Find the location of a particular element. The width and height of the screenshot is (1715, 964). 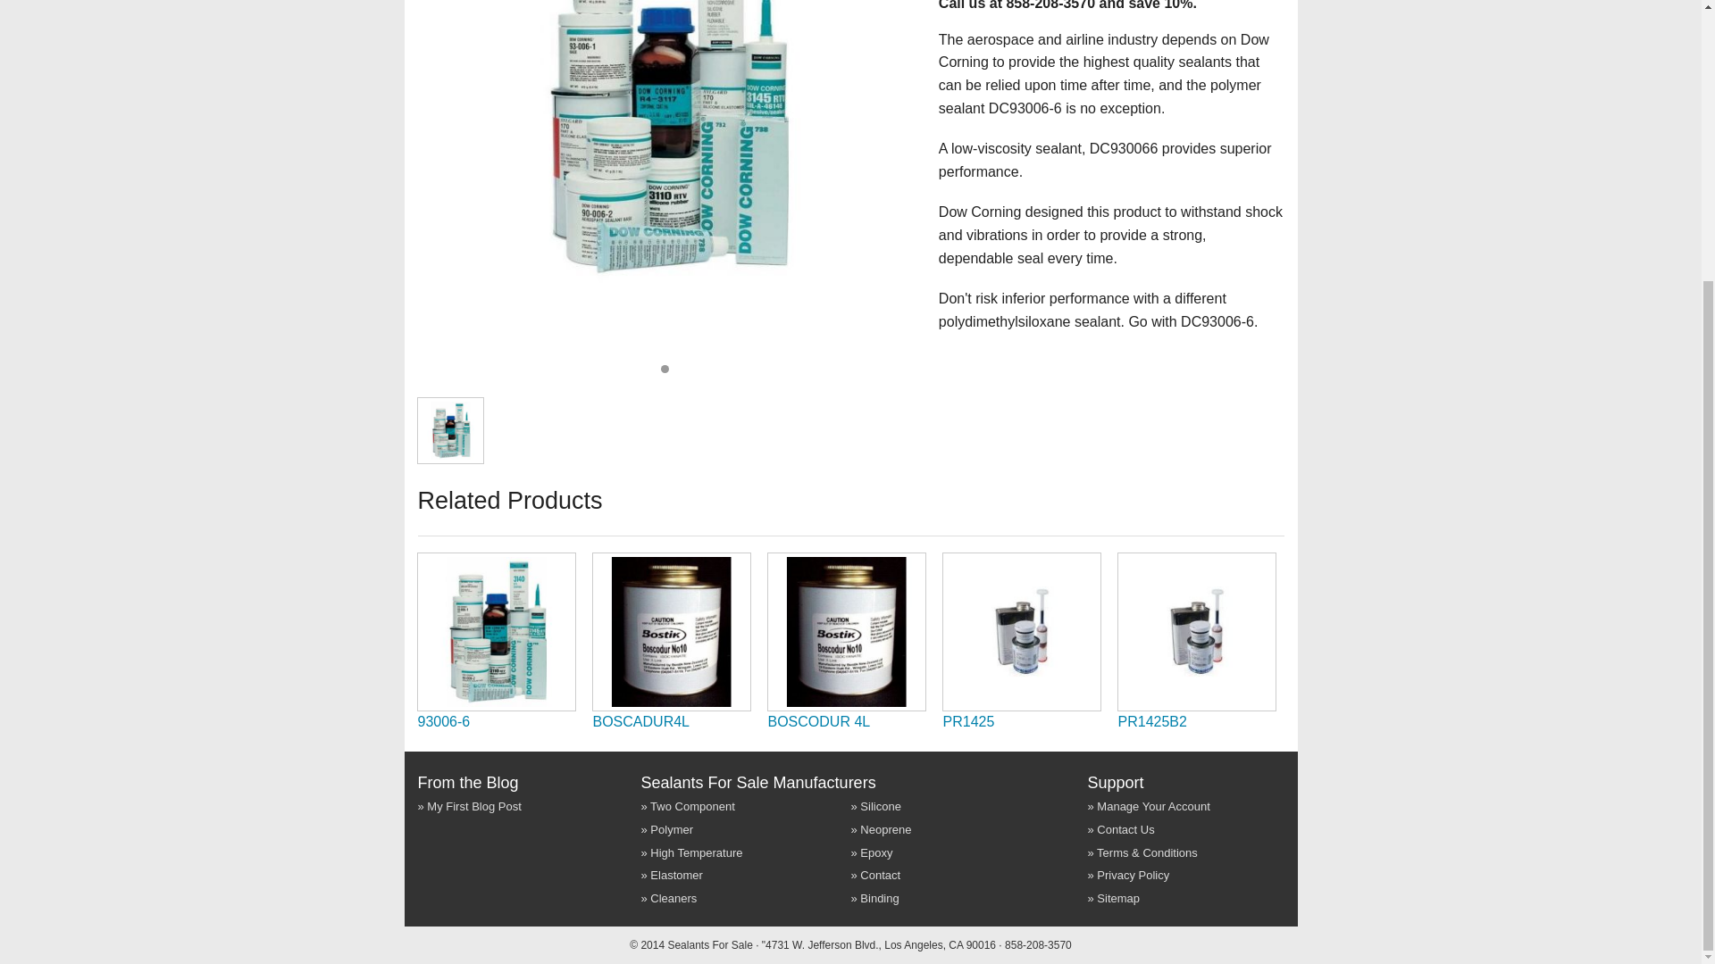

BOSCADUR4L is located at coordinates (641, 721).